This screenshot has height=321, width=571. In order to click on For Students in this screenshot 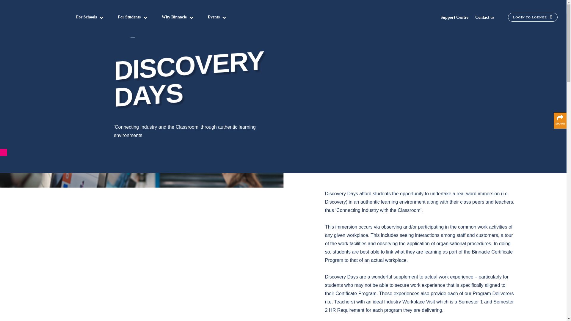, I will do `click(129, 17)`.